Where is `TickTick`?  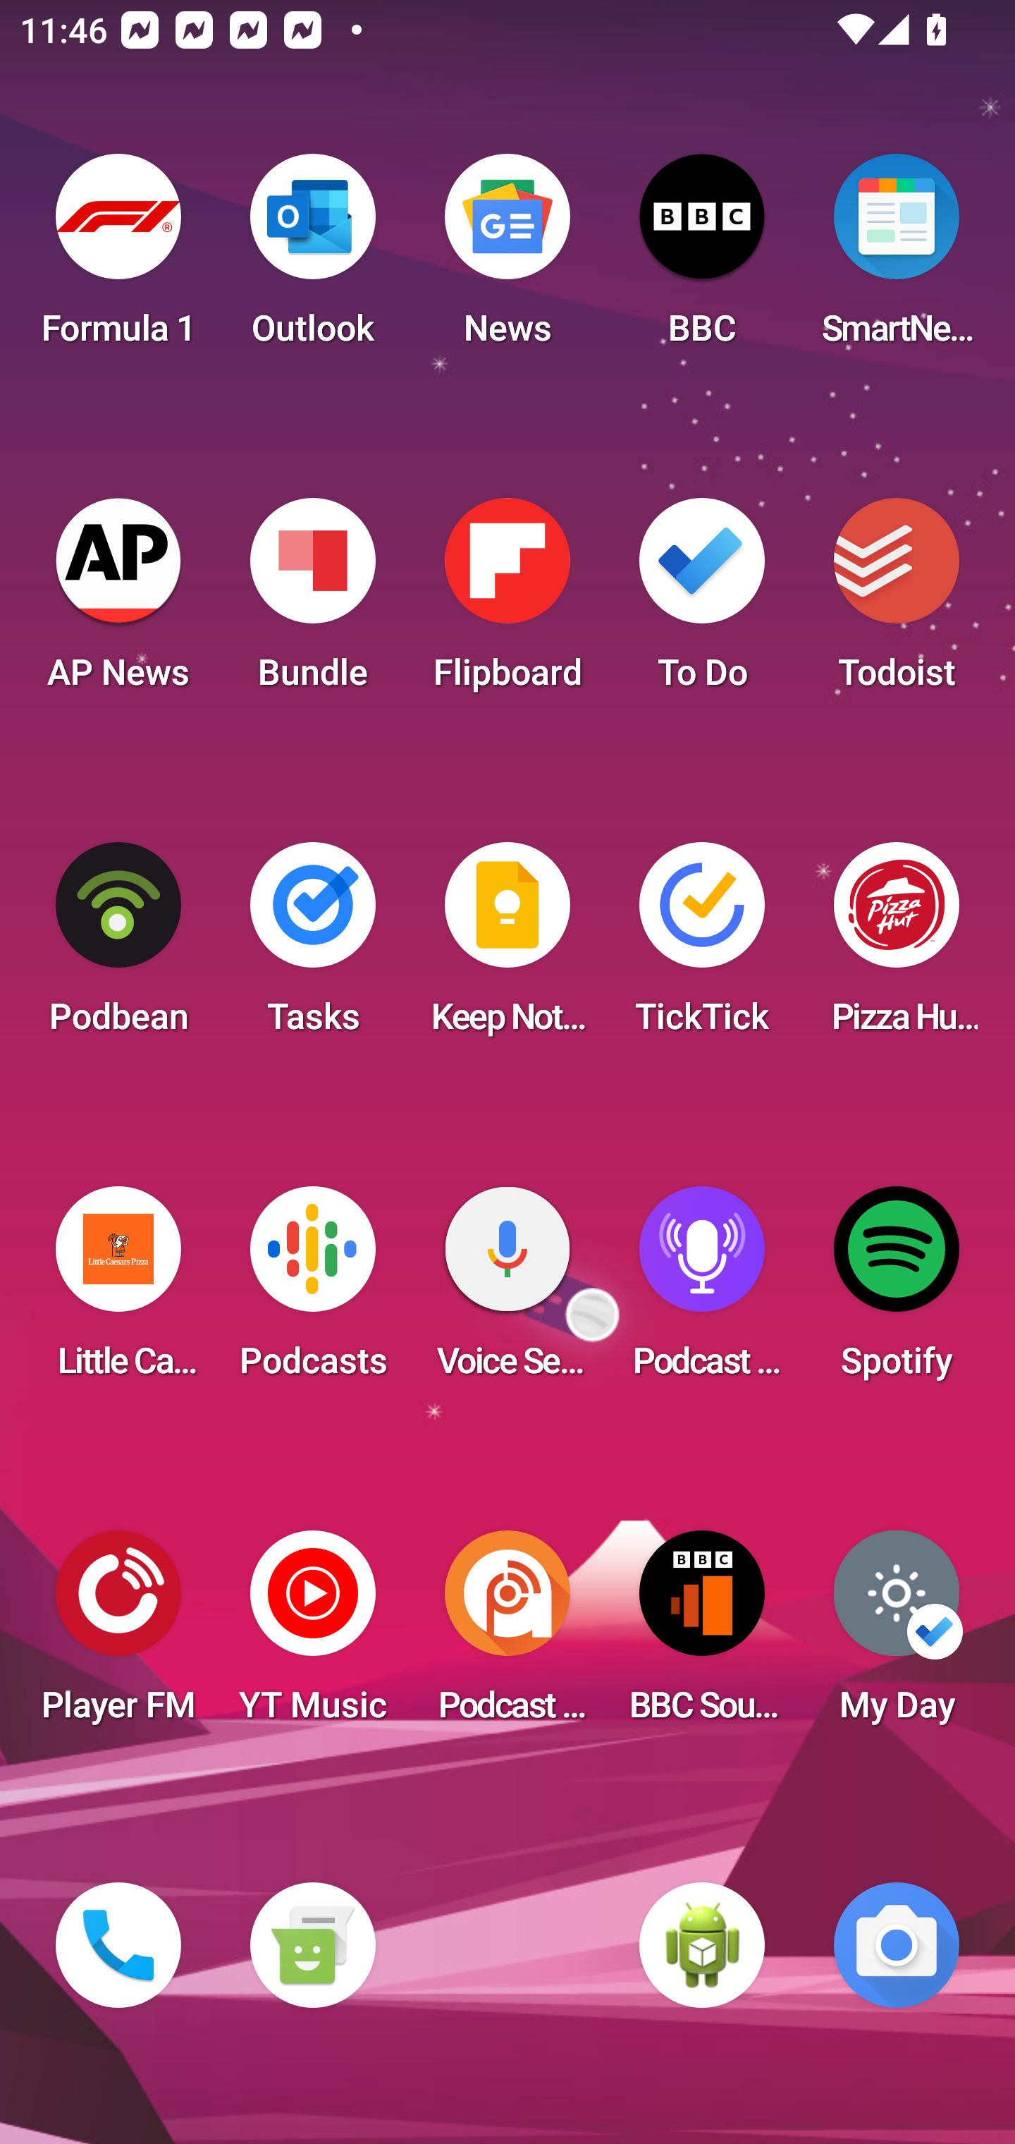 TickTick is located at coordinates (702, 946).